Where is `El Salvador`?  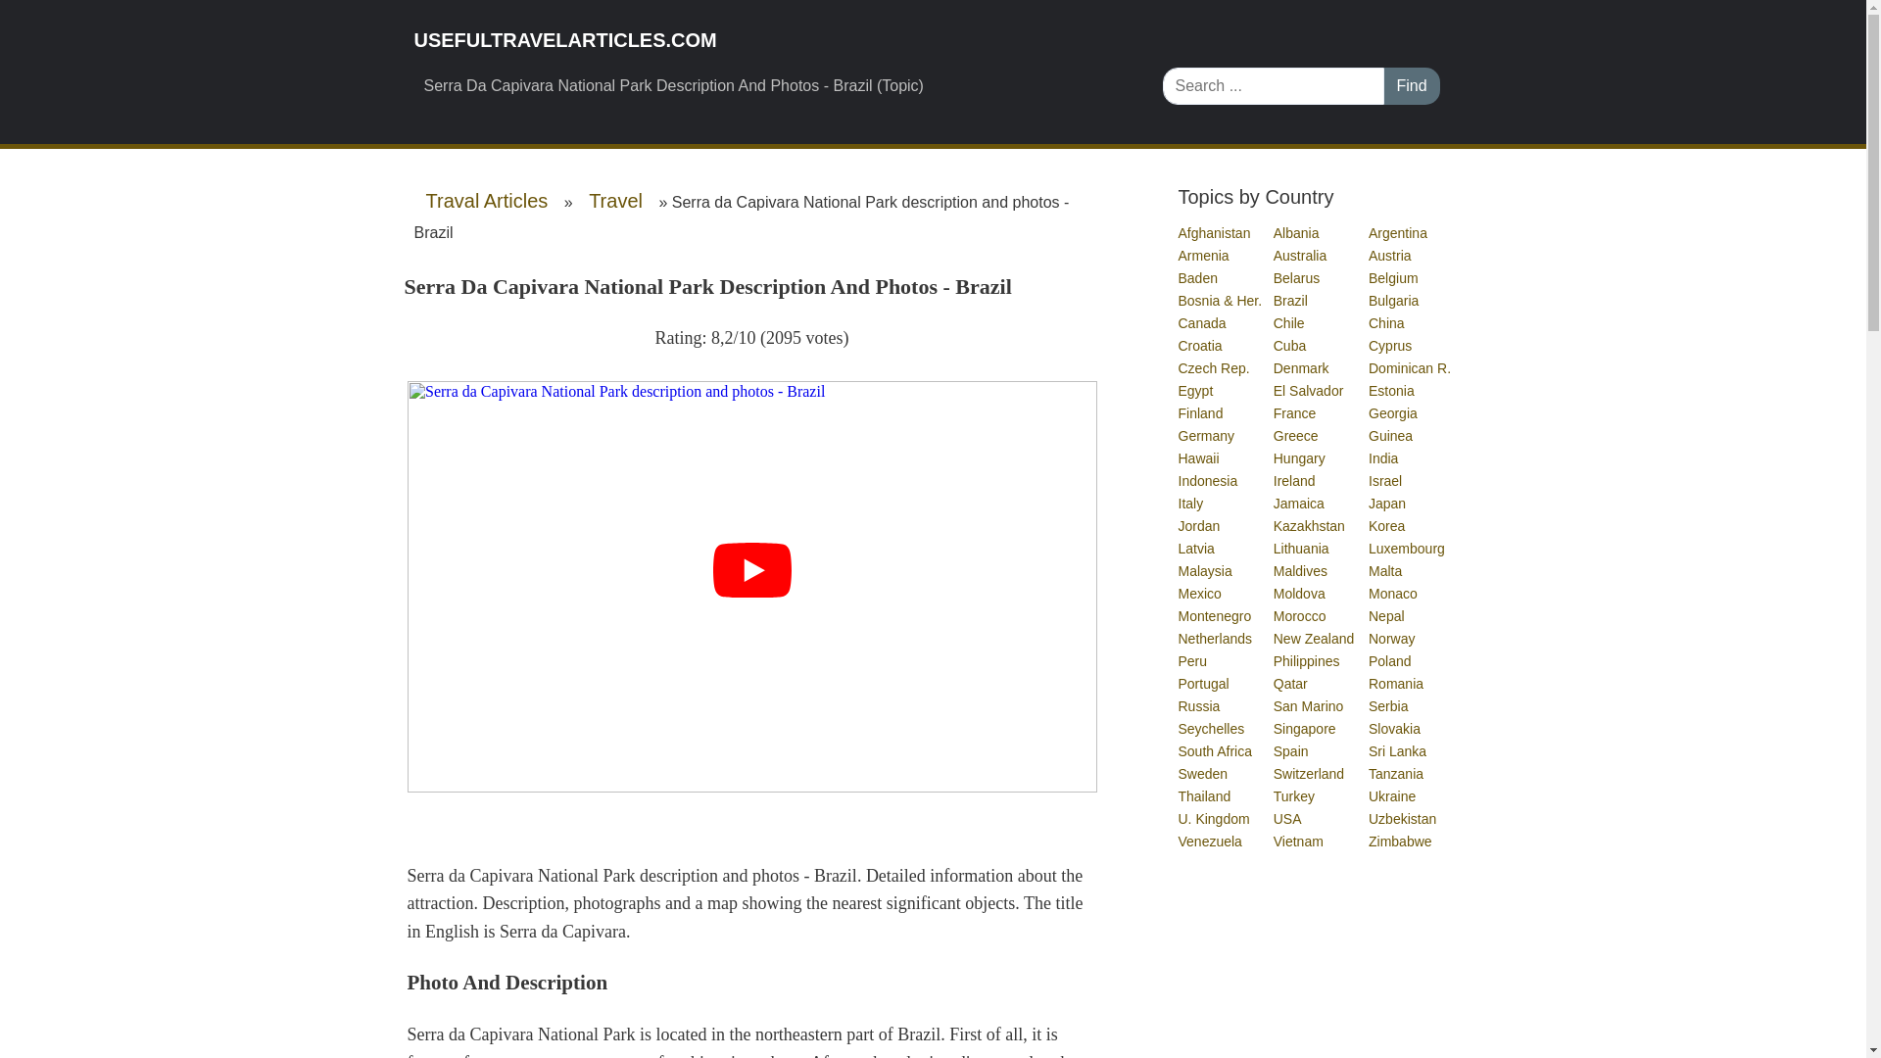
El Salvador is located at coordinates (1309, 390).